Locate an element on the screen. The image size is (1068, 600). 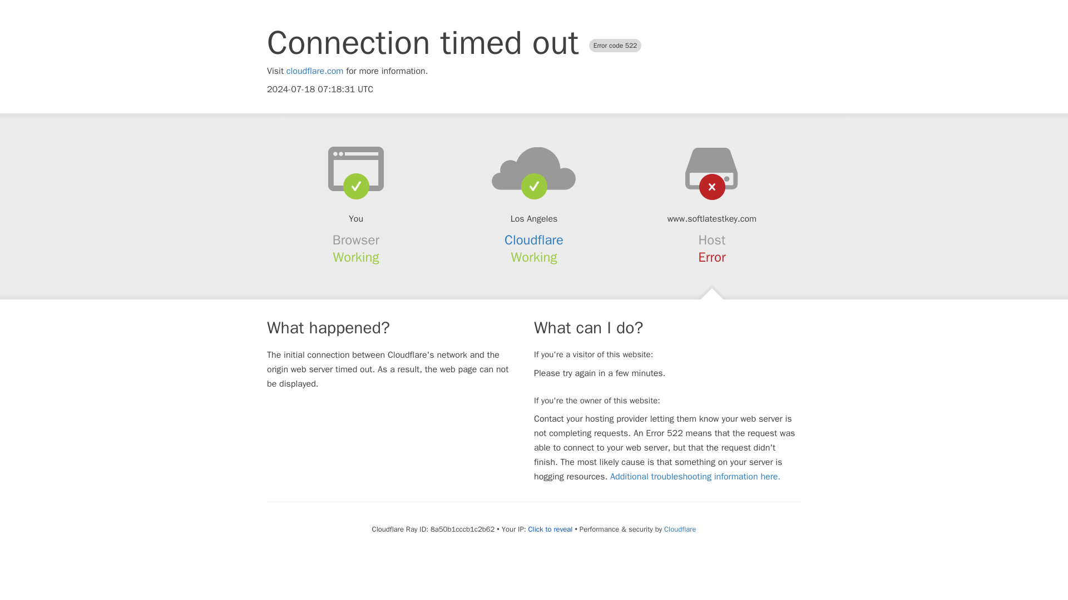
Additional troubleshooting information here. is located at coordinates (695, 477).